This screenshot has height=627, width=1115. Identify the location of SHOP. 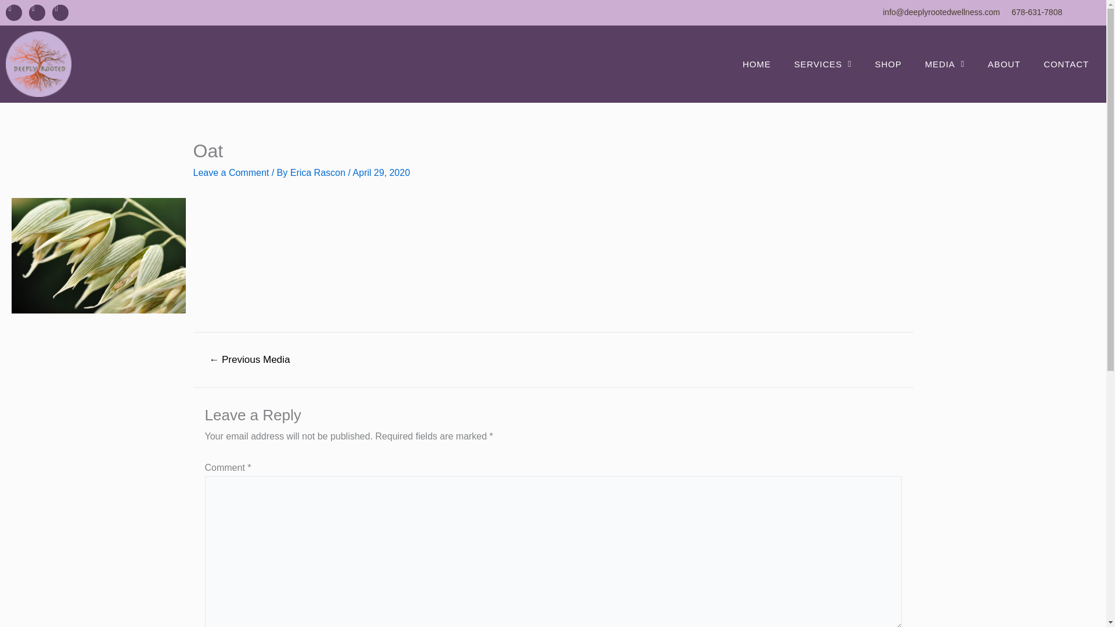
(888, 64).